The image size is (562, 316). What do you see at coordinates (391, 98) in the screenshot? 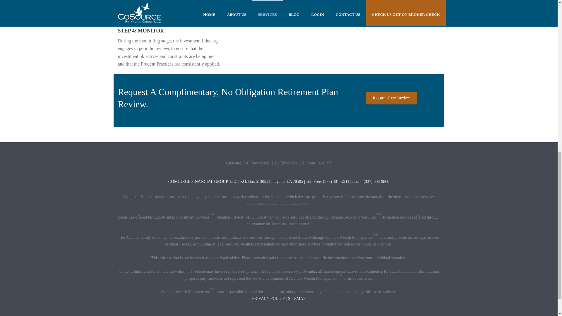
I see `Request Free Review` at bounding box center [391, 98].